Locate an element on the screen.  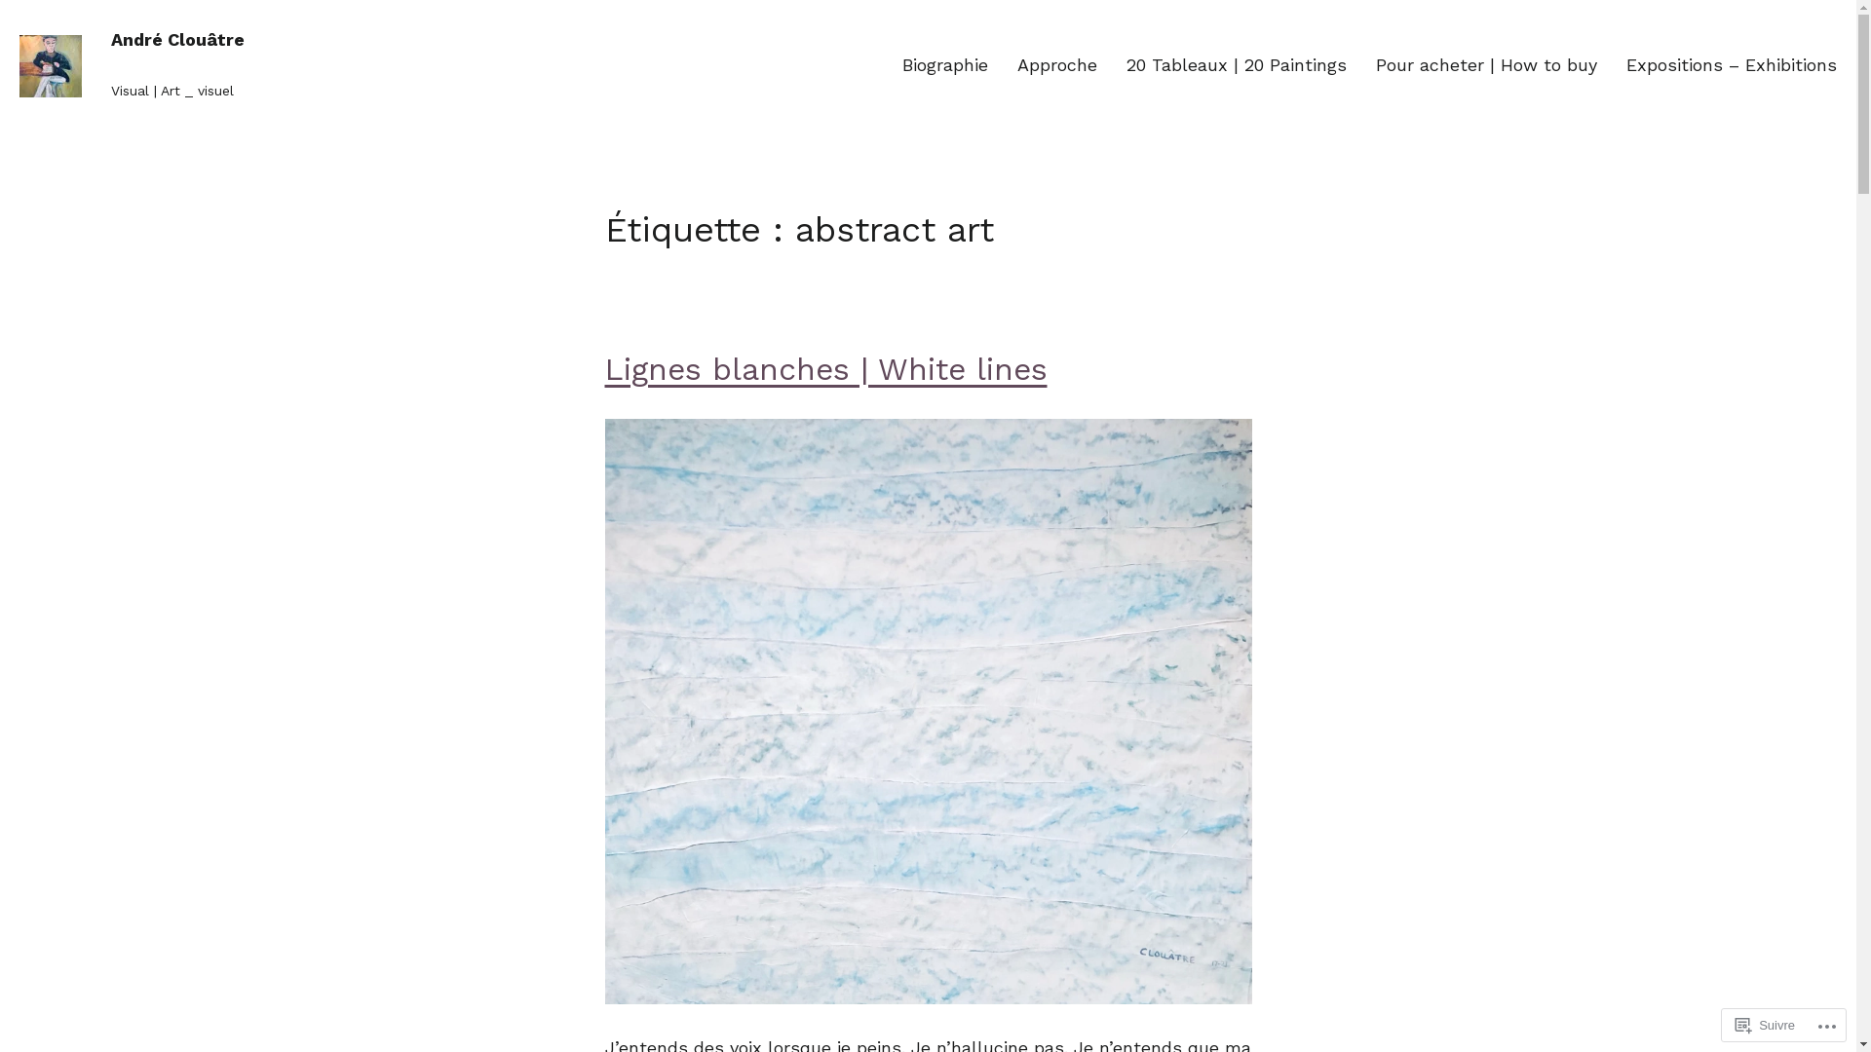
Approche is located at coordinates (1057, 66).